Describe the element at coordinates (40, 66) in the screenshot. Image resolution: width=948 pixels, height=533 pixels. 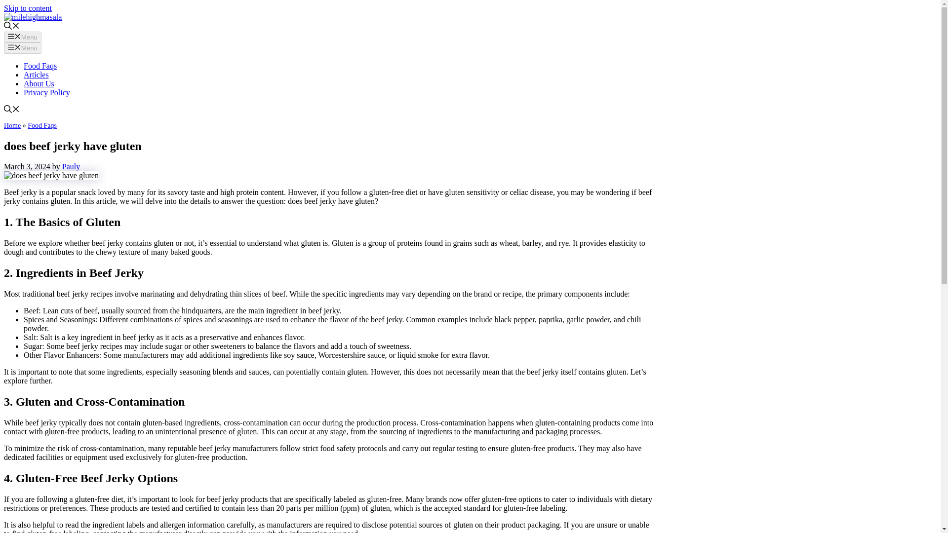
I see `Food Faqs` at that location.